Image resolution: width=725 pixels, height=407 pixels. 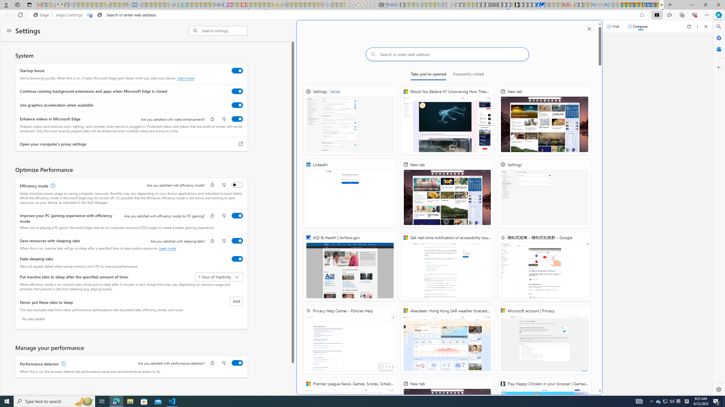 I want to click on Tabs you've opened, so click(x=428, y=75).